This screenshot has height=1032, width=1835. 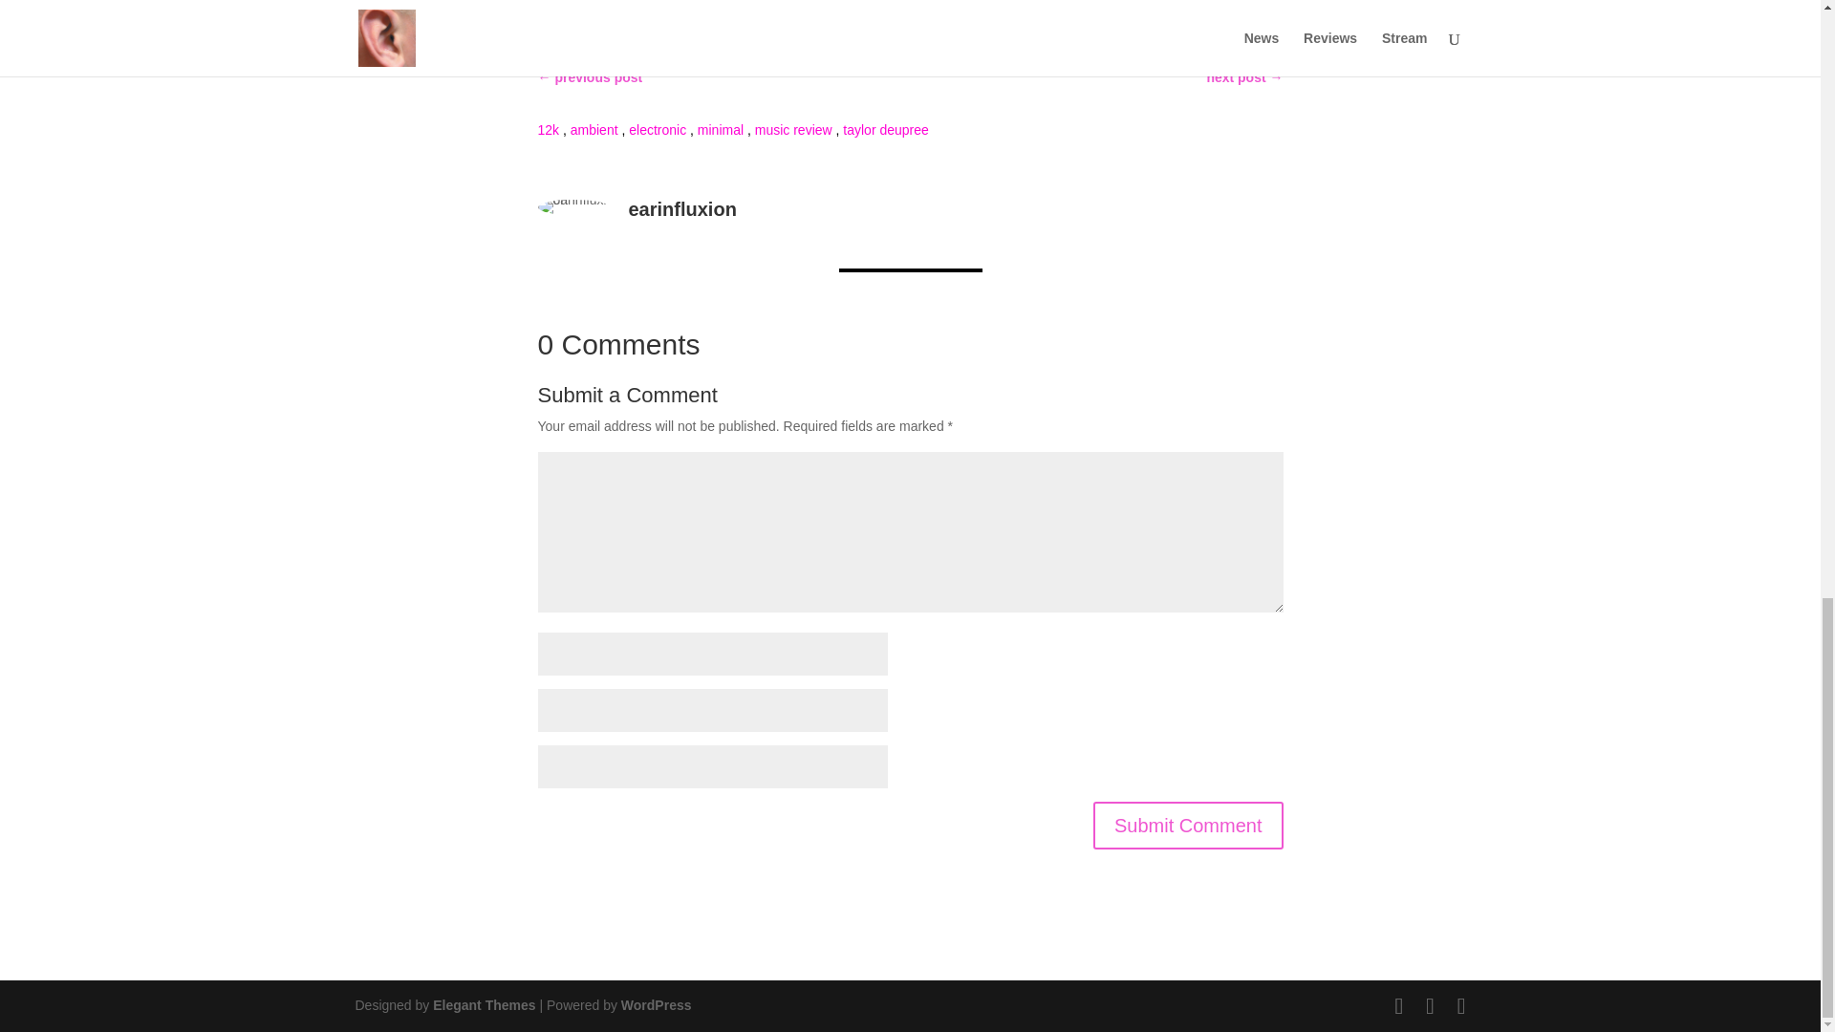 What do you see at coordinates (720, 130) in the screenshot?
I see `minimal` at bounding box center [720, 130].